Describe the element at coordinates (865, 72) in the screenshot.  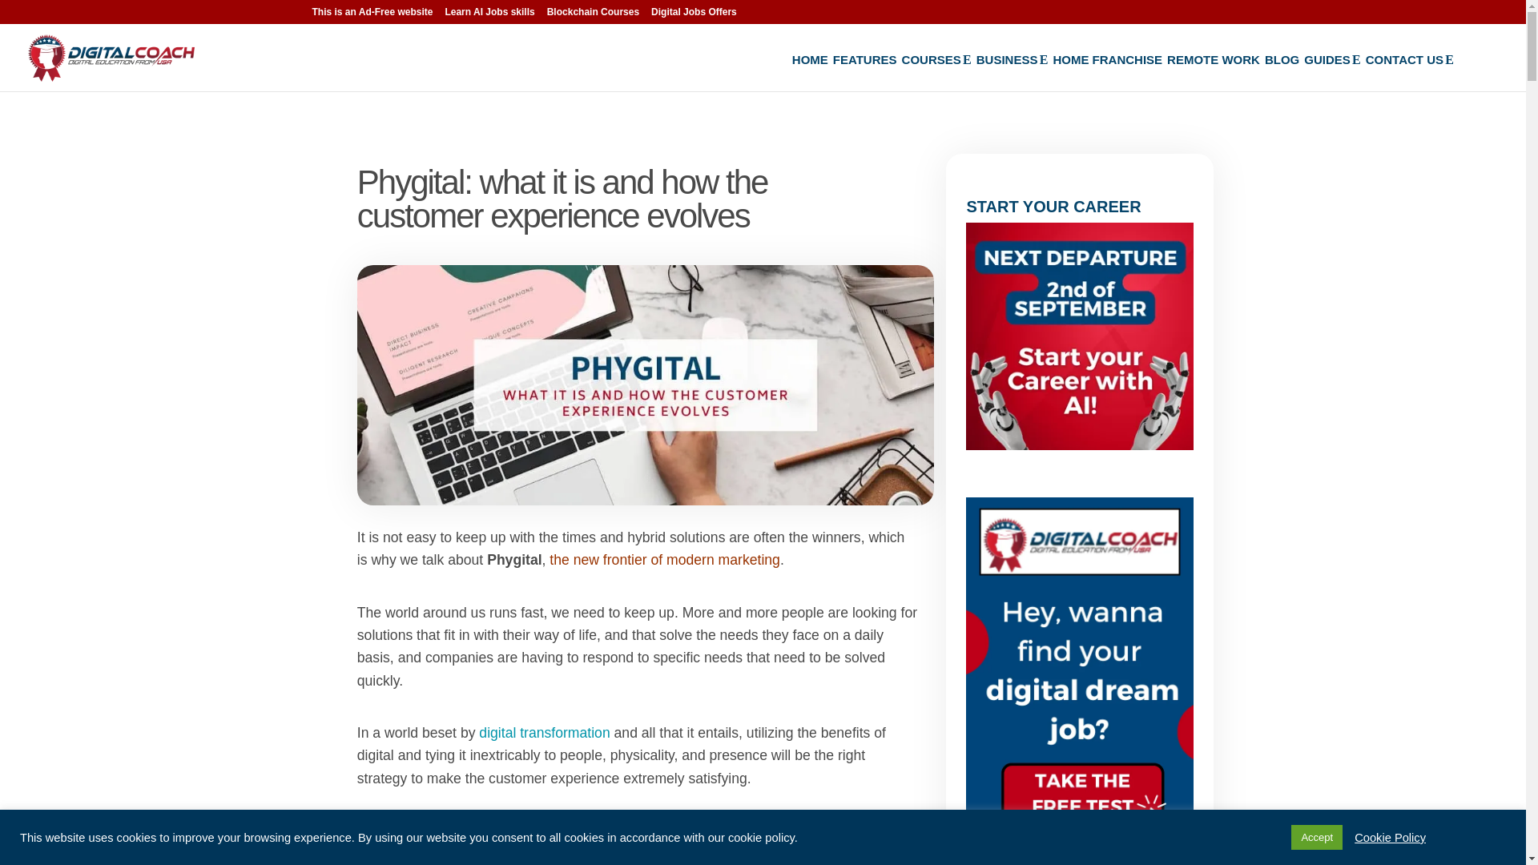
I see `FEATURES` at that location.